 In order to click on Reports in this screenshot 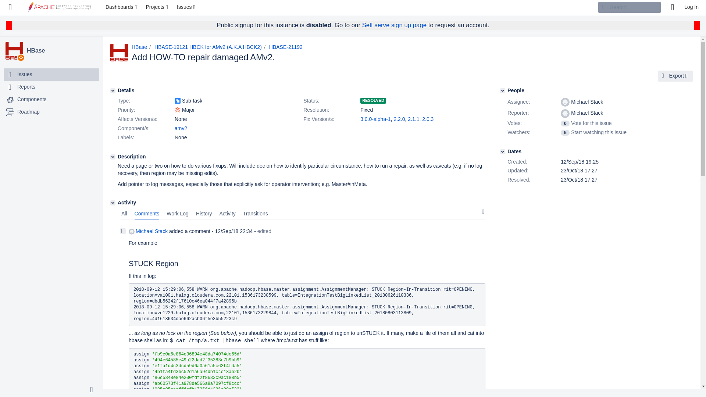, I will do `click(51, 87)`.